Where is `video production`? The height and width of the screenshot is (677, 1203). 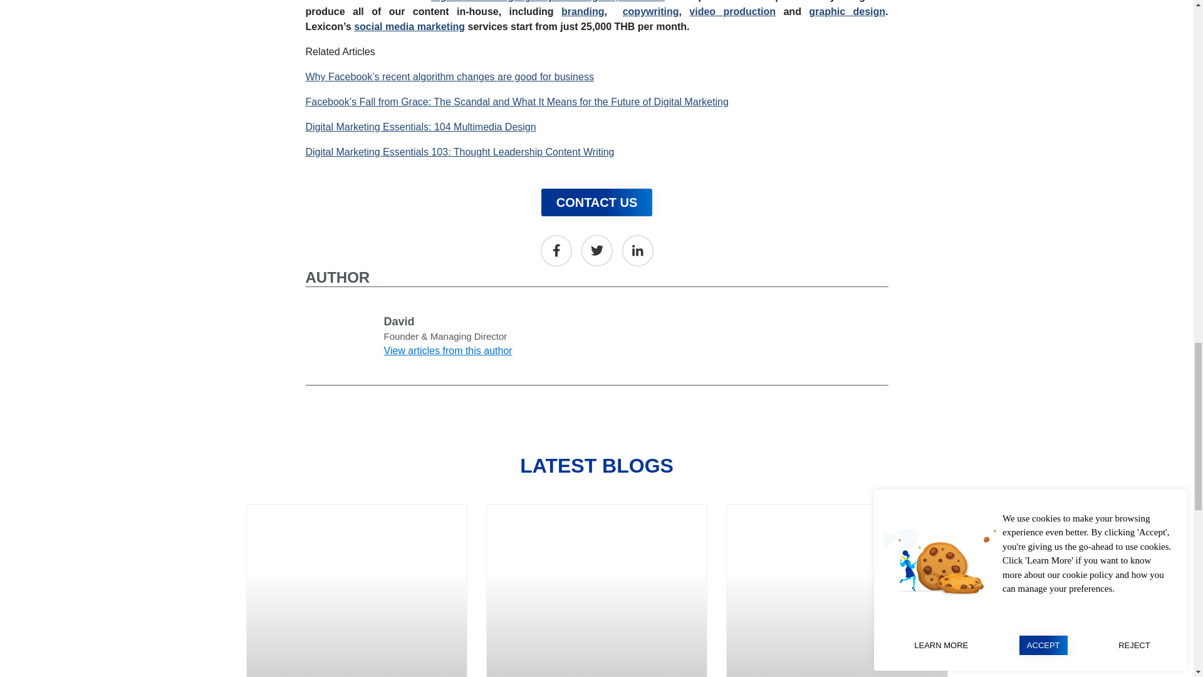
video production is located at coordinates (732, 11).